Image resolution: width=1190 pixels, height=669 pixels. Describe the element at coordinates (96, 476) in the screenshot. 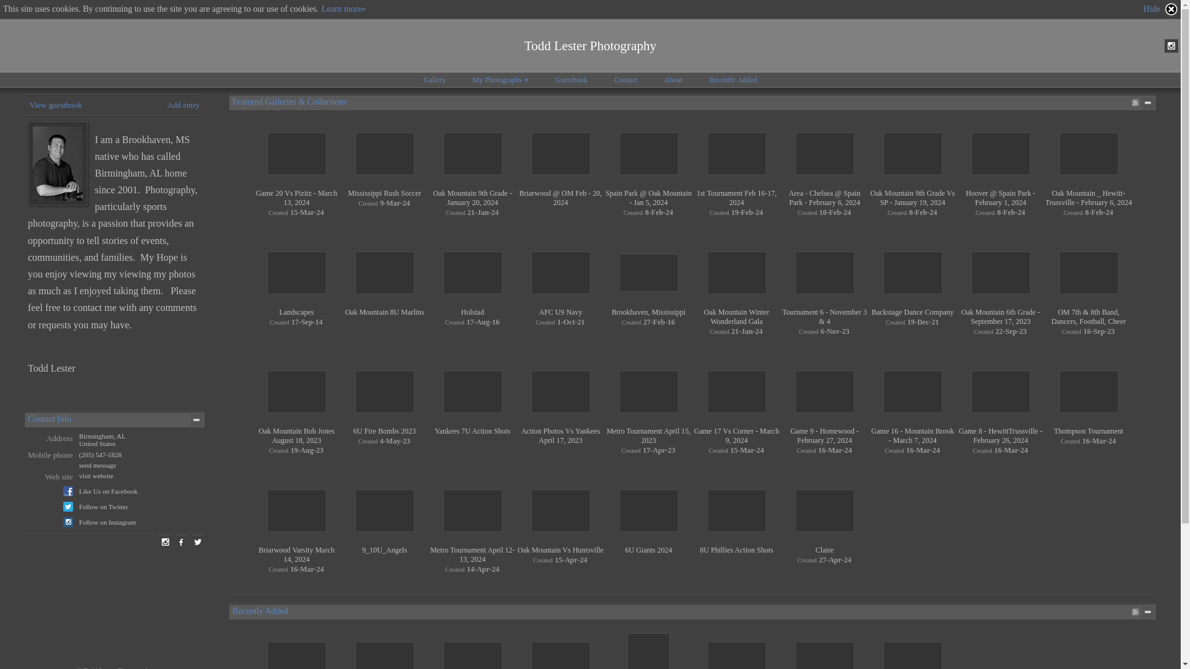

I see `visit website` at that location.